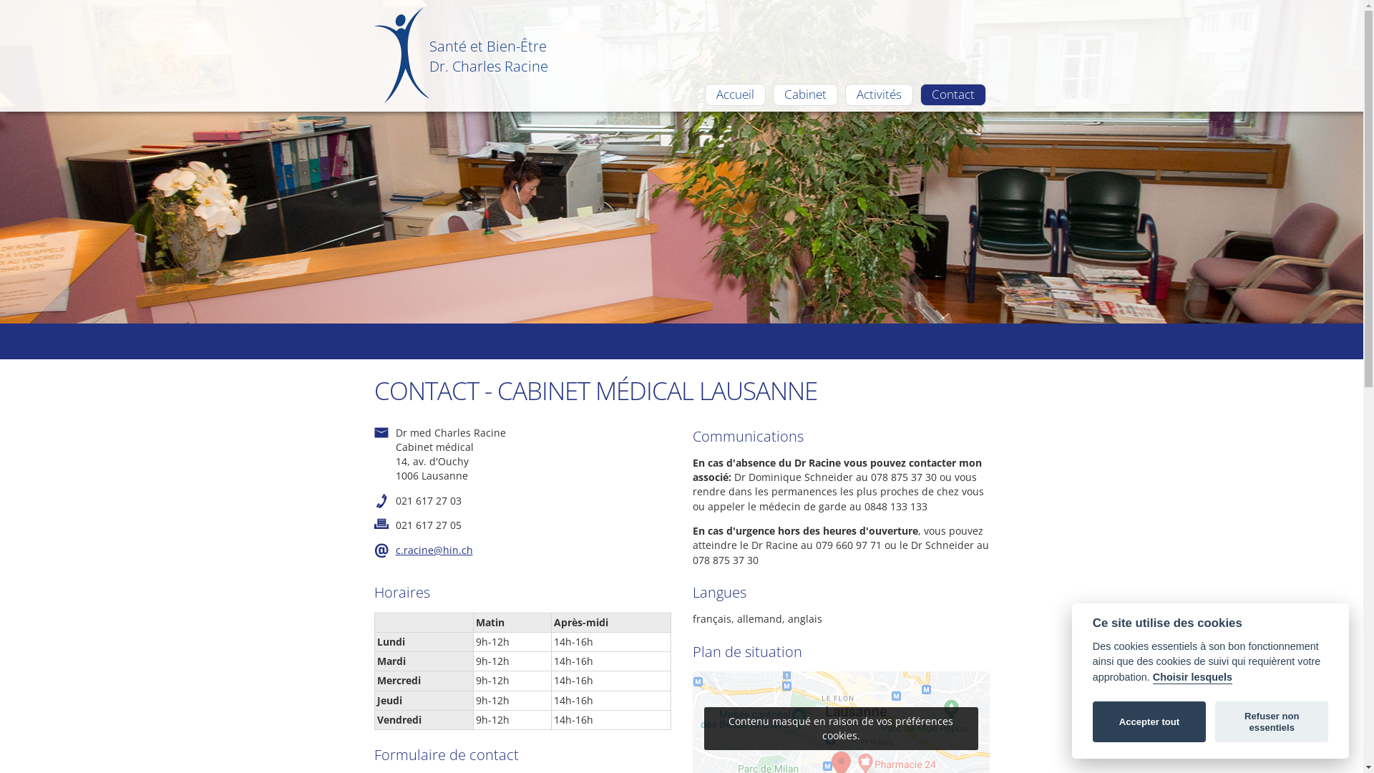 This screenshot has width=1374, height=773. Describe the element at coordinates (434, 550) in the screenshot. I see `c.racine@hin.ch` at that location.